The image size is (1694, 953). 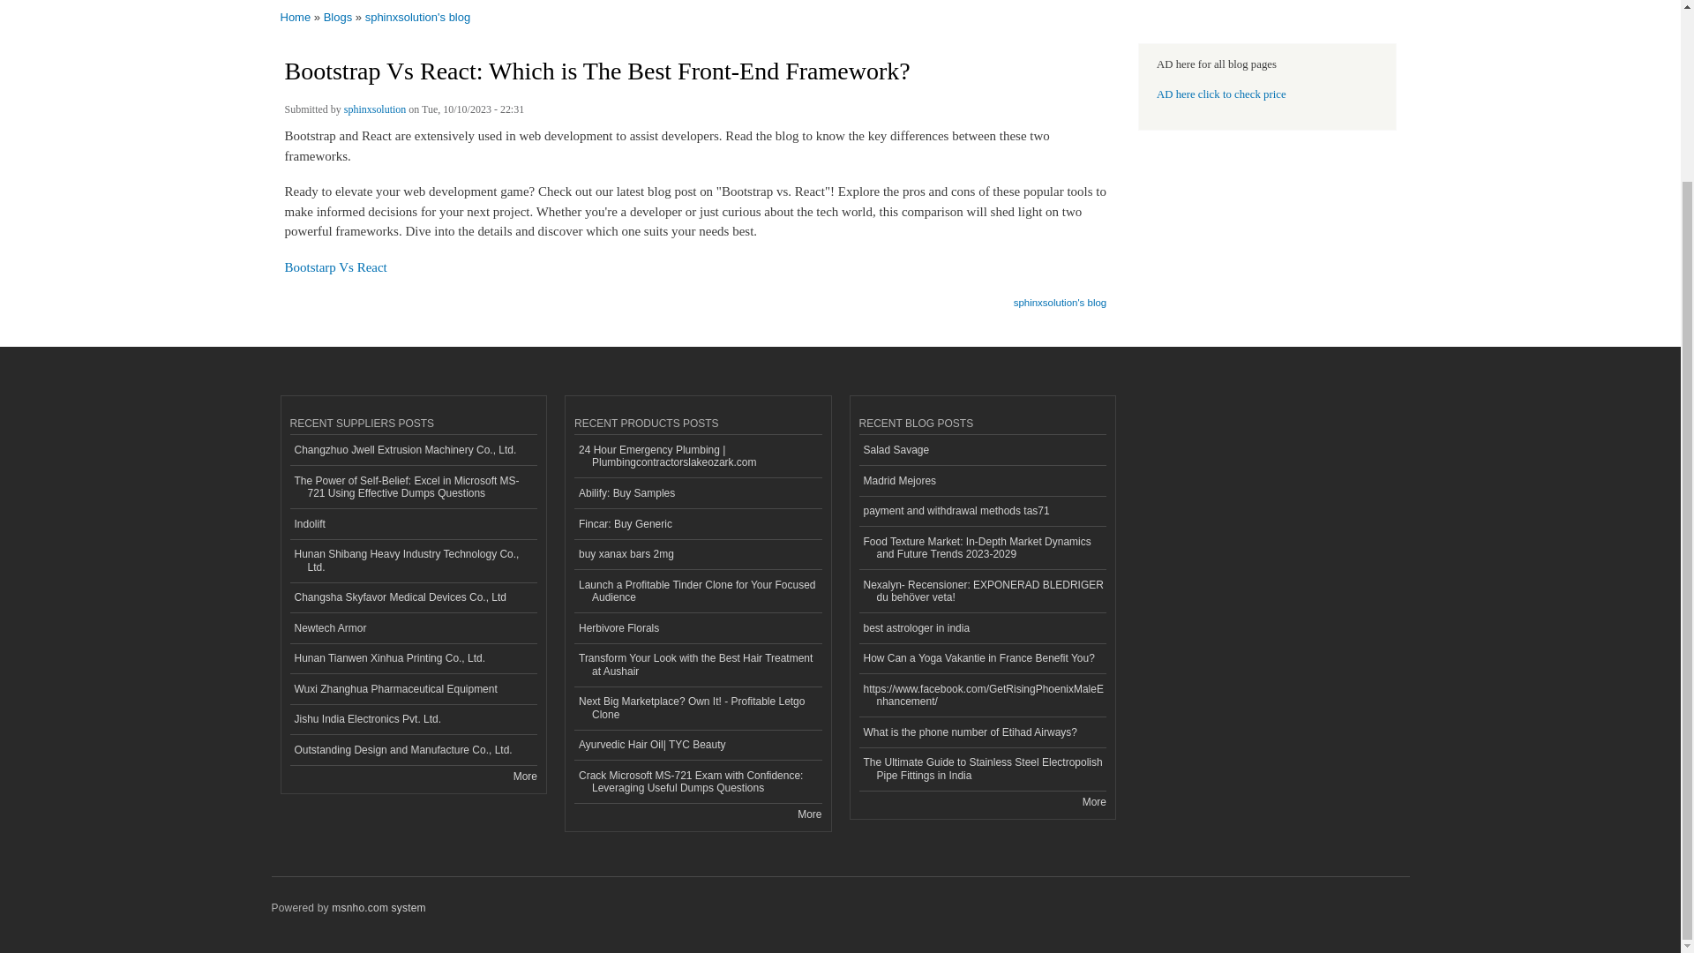 What do you see at coordinates (1094, 801) in the screenshot?
I see `Read the latest blog entries.` at bounding box center [1094, 801].